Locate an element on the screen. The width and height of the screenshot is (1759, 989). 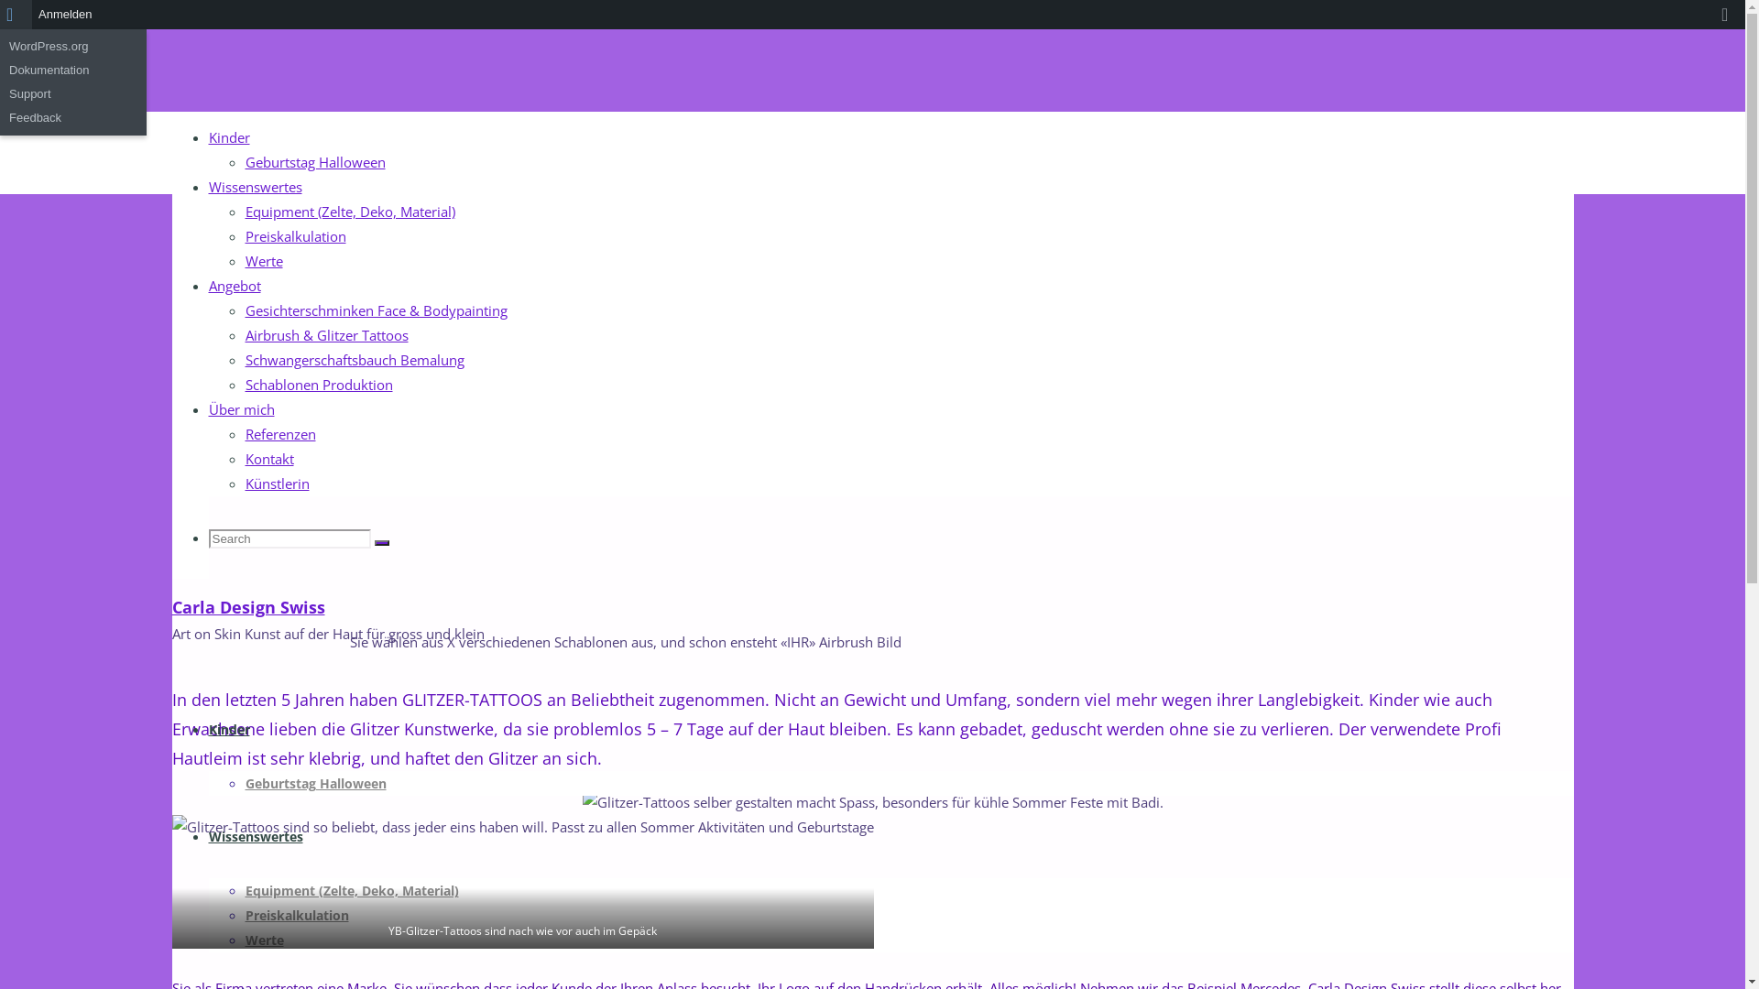
Angebot is located at coordinates (235, 286).